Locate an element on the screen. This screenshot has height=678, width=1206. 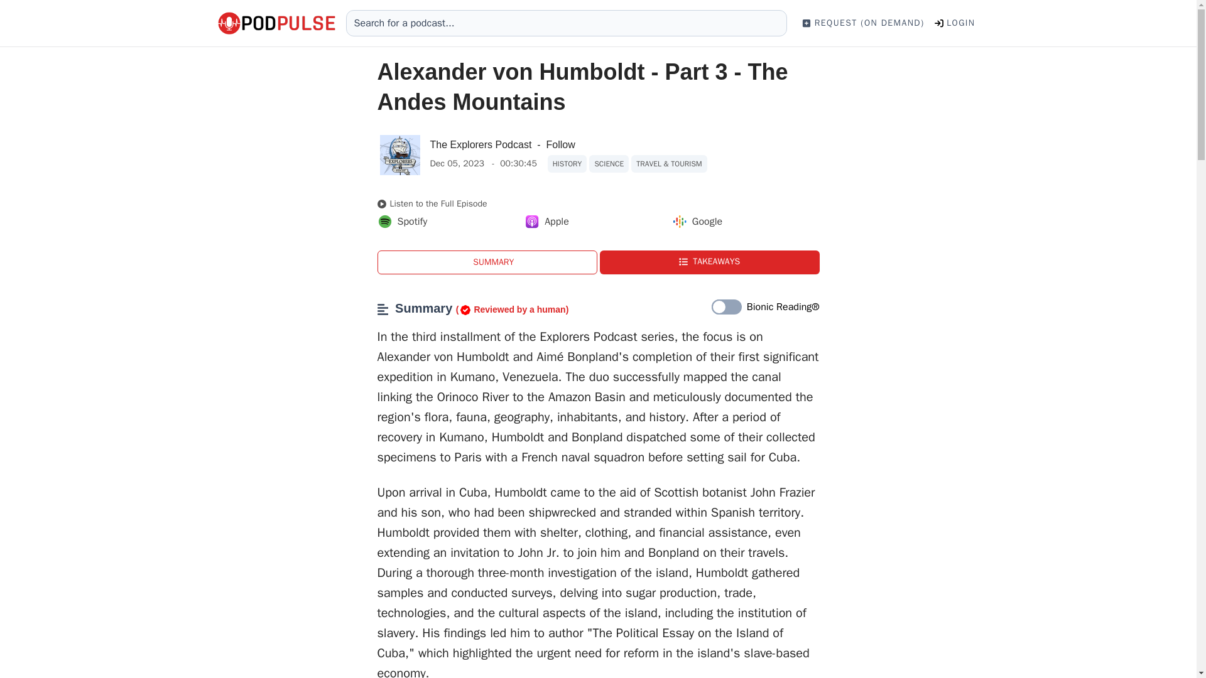
Follow is located at coordinates (560, 145).